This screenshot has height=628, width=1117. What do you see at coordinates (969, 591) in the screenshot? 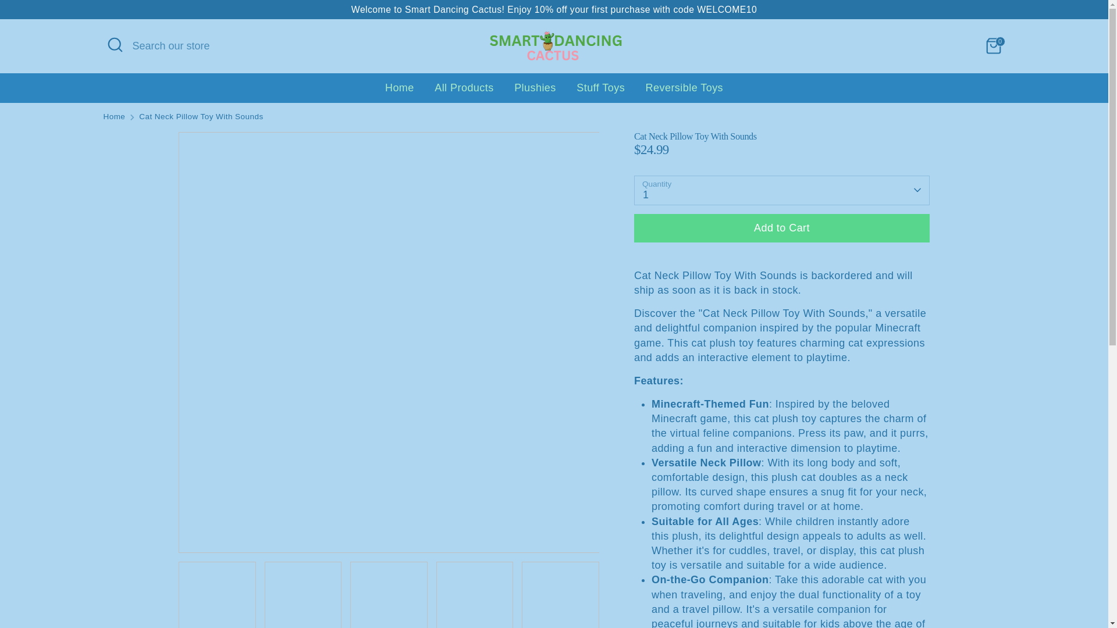
I see `PayPal` at bounding box center [969, 591].